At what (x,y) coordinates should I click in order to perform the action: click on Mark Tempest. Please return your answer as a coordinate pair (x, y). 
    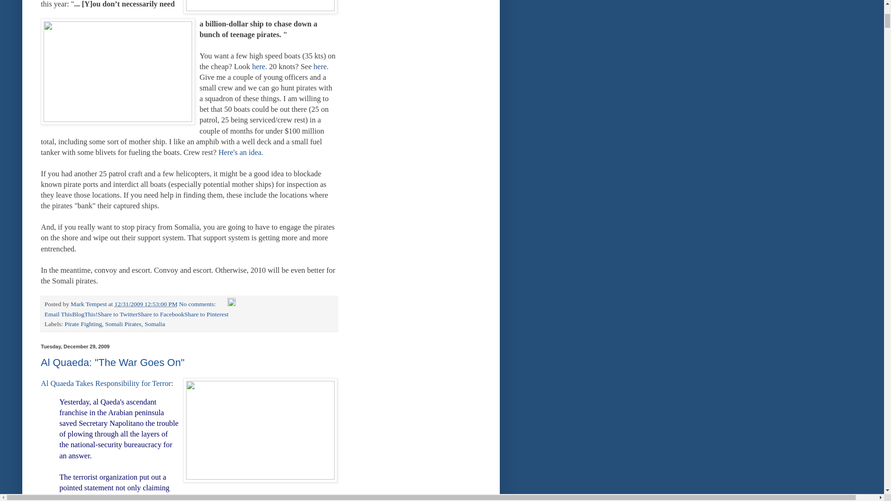
    Looking at the image, I should click on (89, 304).